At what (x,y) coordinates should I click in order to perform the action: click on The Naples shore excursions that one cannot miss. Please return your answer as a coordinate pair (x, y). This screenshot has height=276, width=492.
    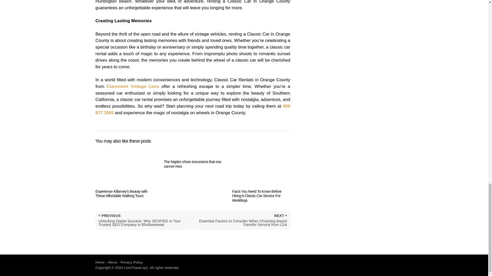
    Looking at the image, I should click on (193, 157).